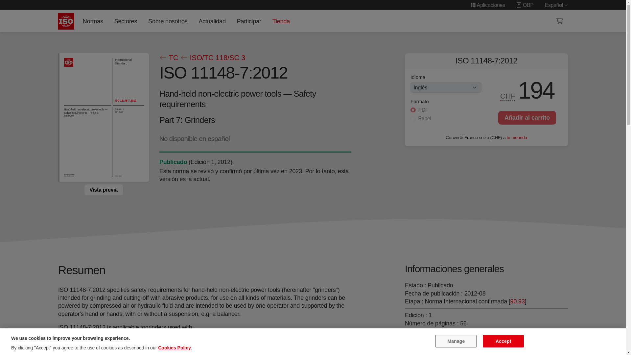 The height and width of the screenshot is (355, 631). What do you see at coordinates (168, 58) in the screenshot?
I see `TC` at bounding box center [168, 58].